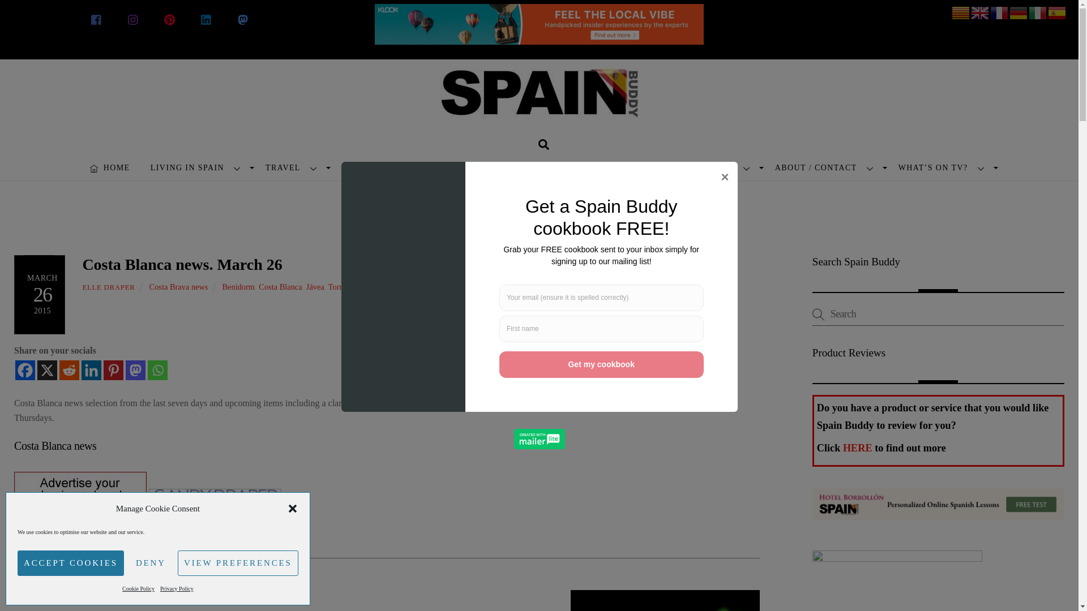 Image resolution: width=1087 pixels, height=611 pixels. Describe the element at coordinates (70, 563) in the screenshot. I see `ACCEPT COOKIES` at that location.